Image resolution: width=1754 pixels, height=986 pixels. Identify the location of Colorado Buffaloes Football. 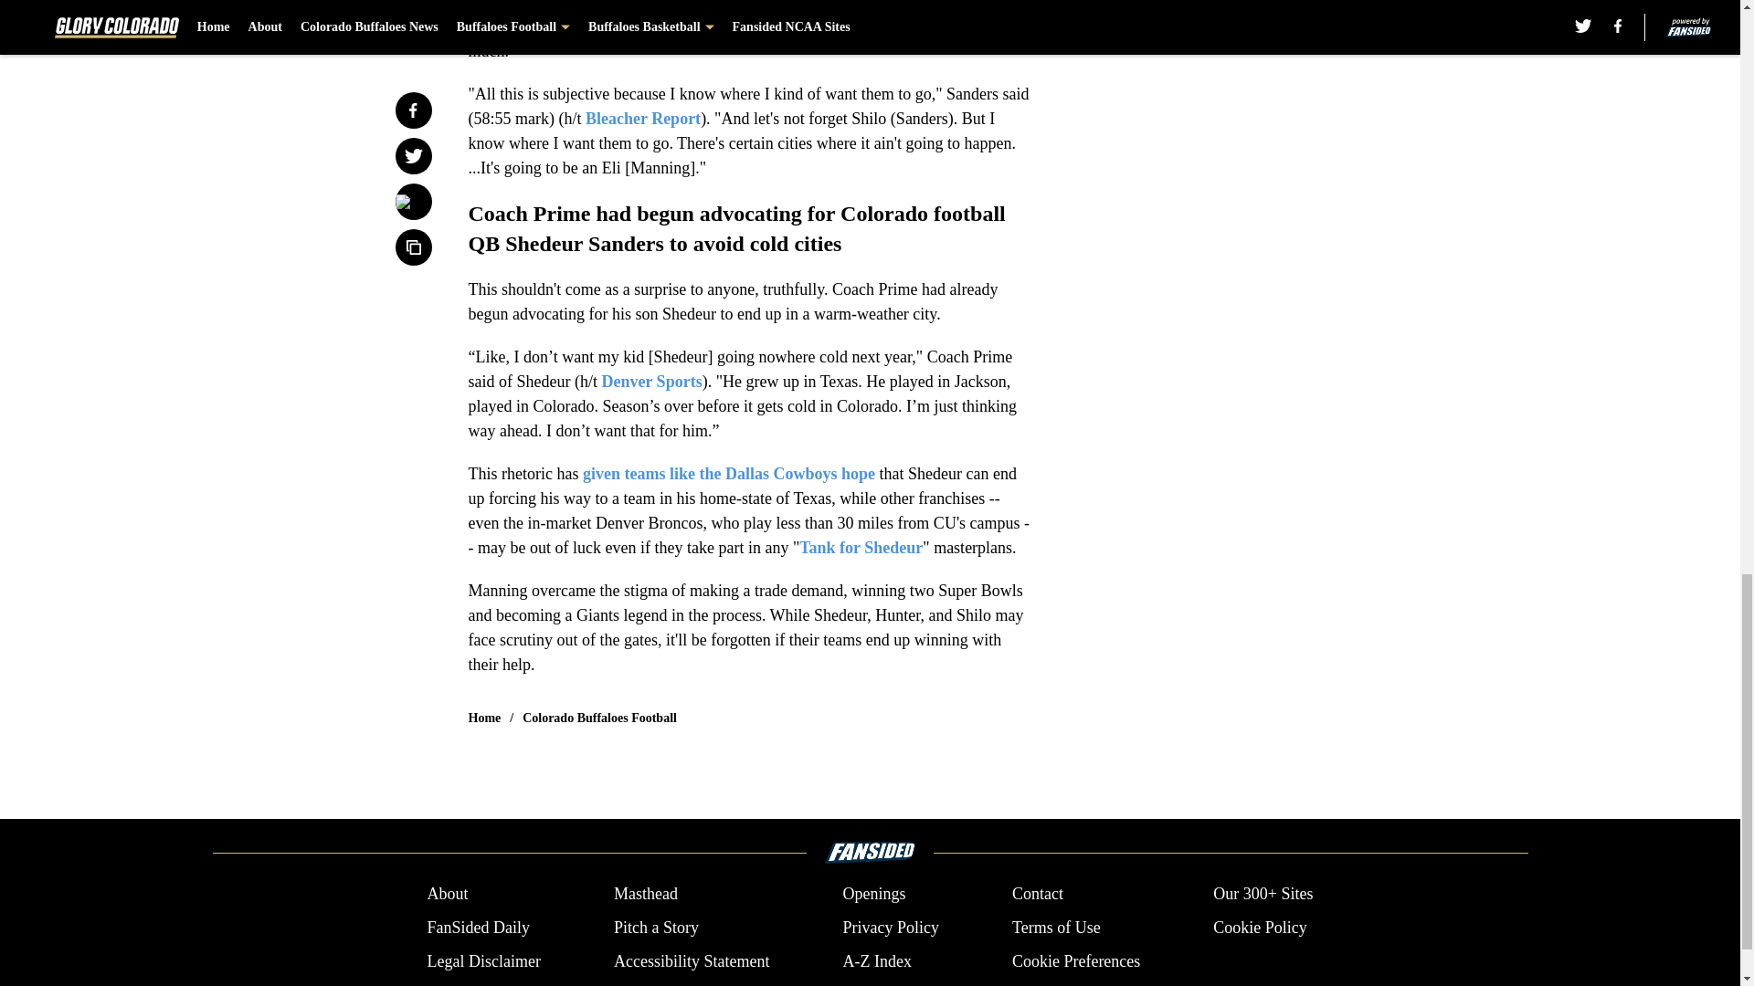
(599, 718).